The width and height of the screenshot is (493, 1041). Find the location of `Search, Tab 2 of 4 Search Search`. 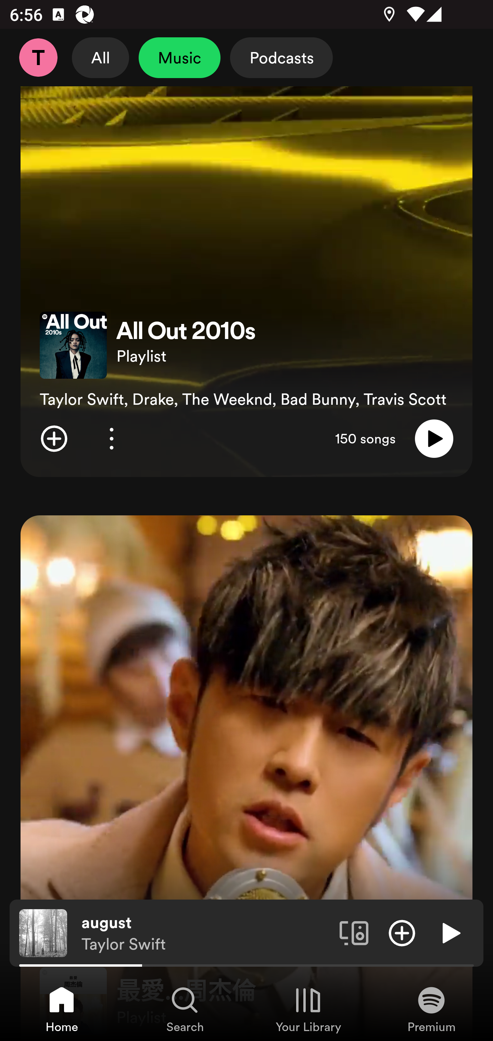

Search, Tab 2 of 4 Search Search is located at coordinates (185, 1009).